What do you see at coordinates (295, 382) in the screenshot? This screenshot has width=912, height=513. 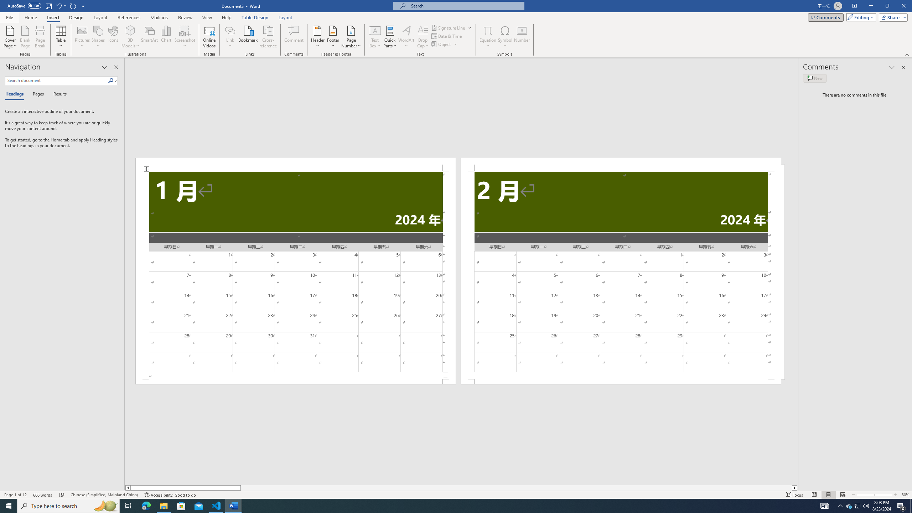 I see `Footer -Section 1-` at bounding box center [295, 382].